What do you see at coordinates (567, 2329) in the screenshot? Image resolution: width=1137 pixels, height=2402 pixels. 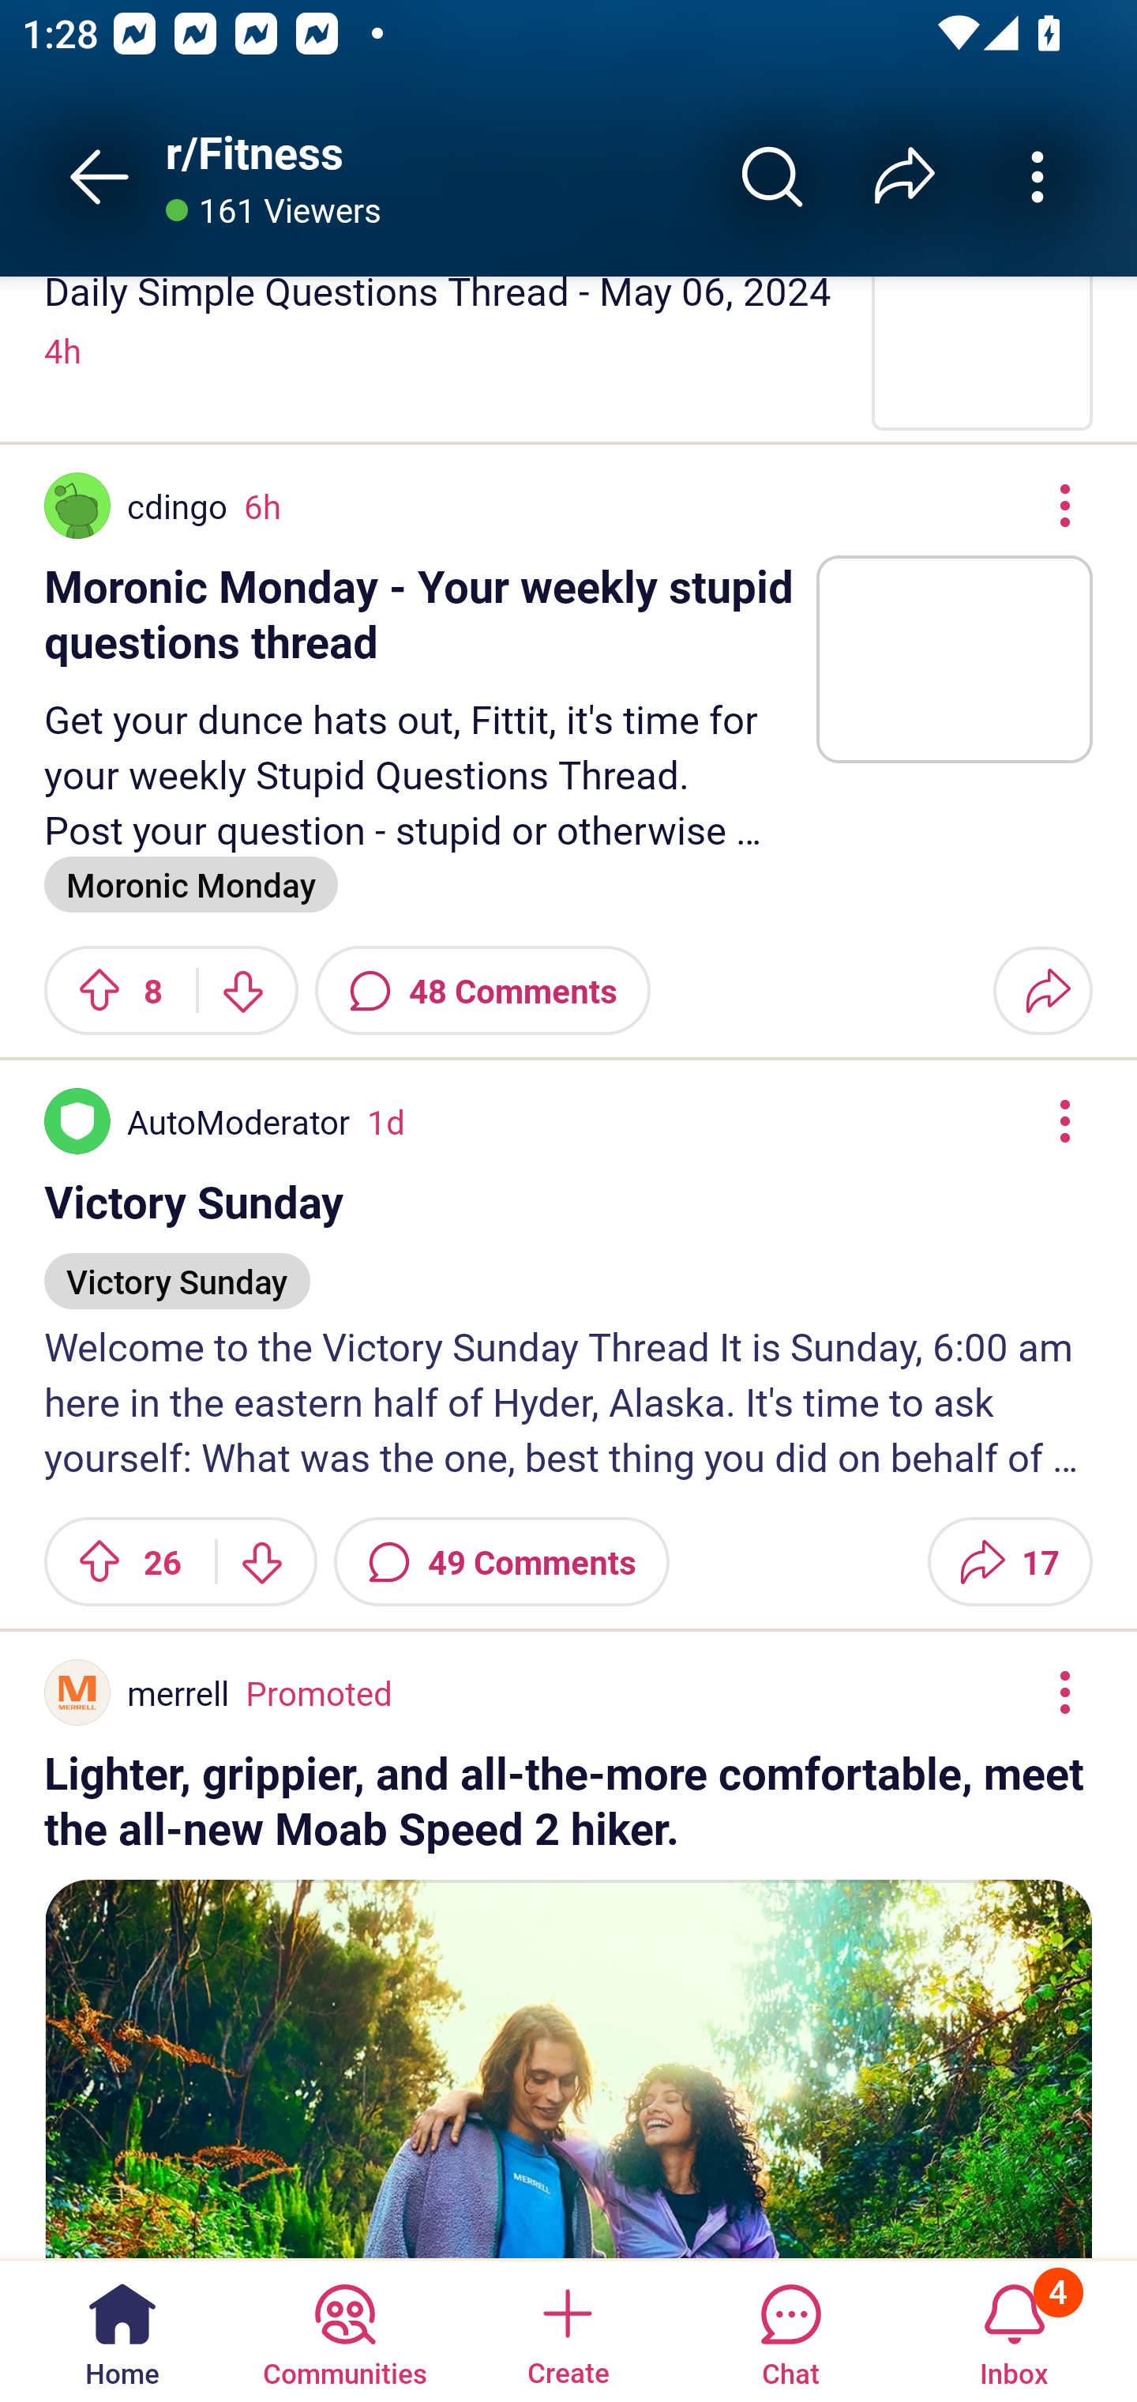 I see `Create a post Create` at bounding box center [567, 2329].